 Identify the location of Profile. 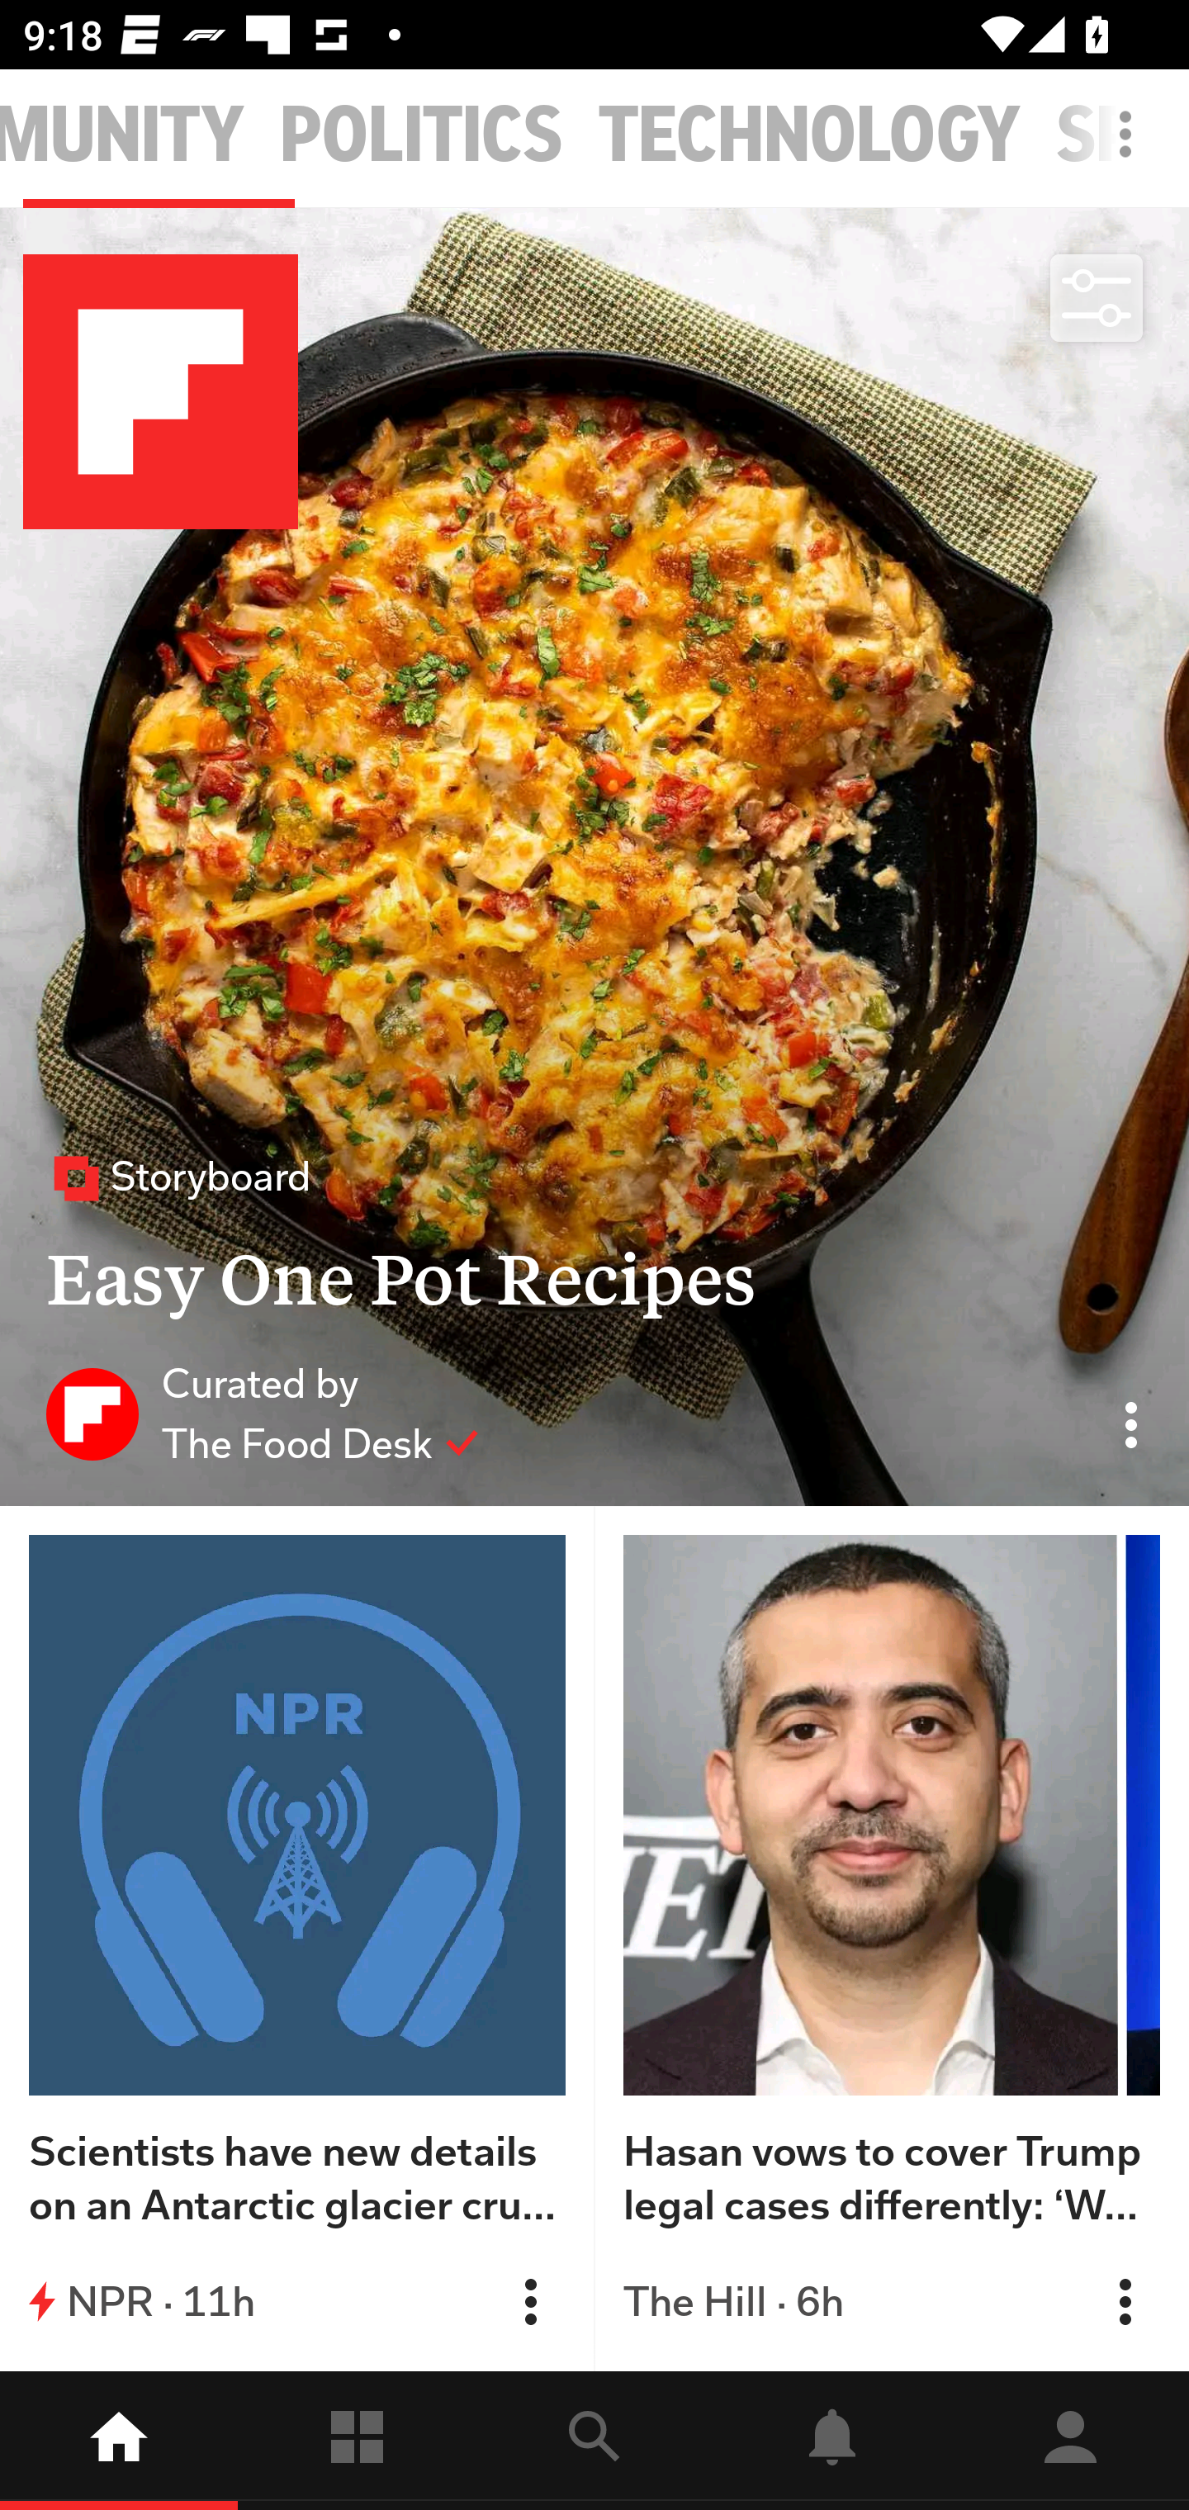
(1070, 2441).